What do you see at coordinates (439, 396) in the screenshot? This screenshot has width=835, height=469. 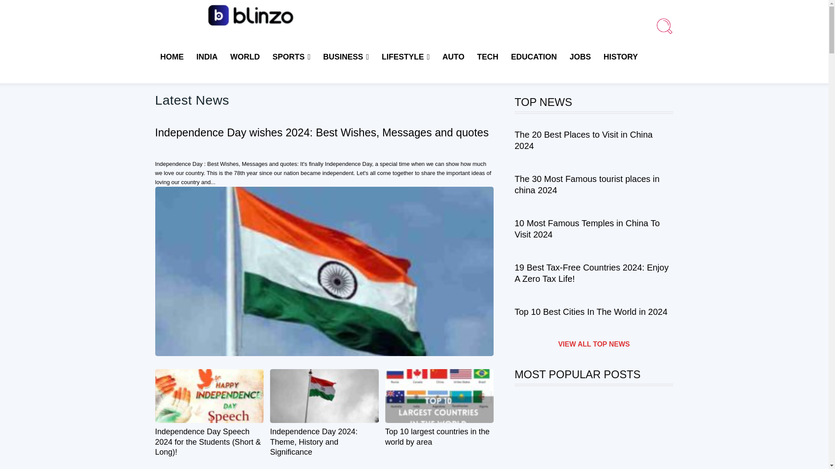 I see `Top 10 largest countries in the world by area` at bounding box center [439, 396].